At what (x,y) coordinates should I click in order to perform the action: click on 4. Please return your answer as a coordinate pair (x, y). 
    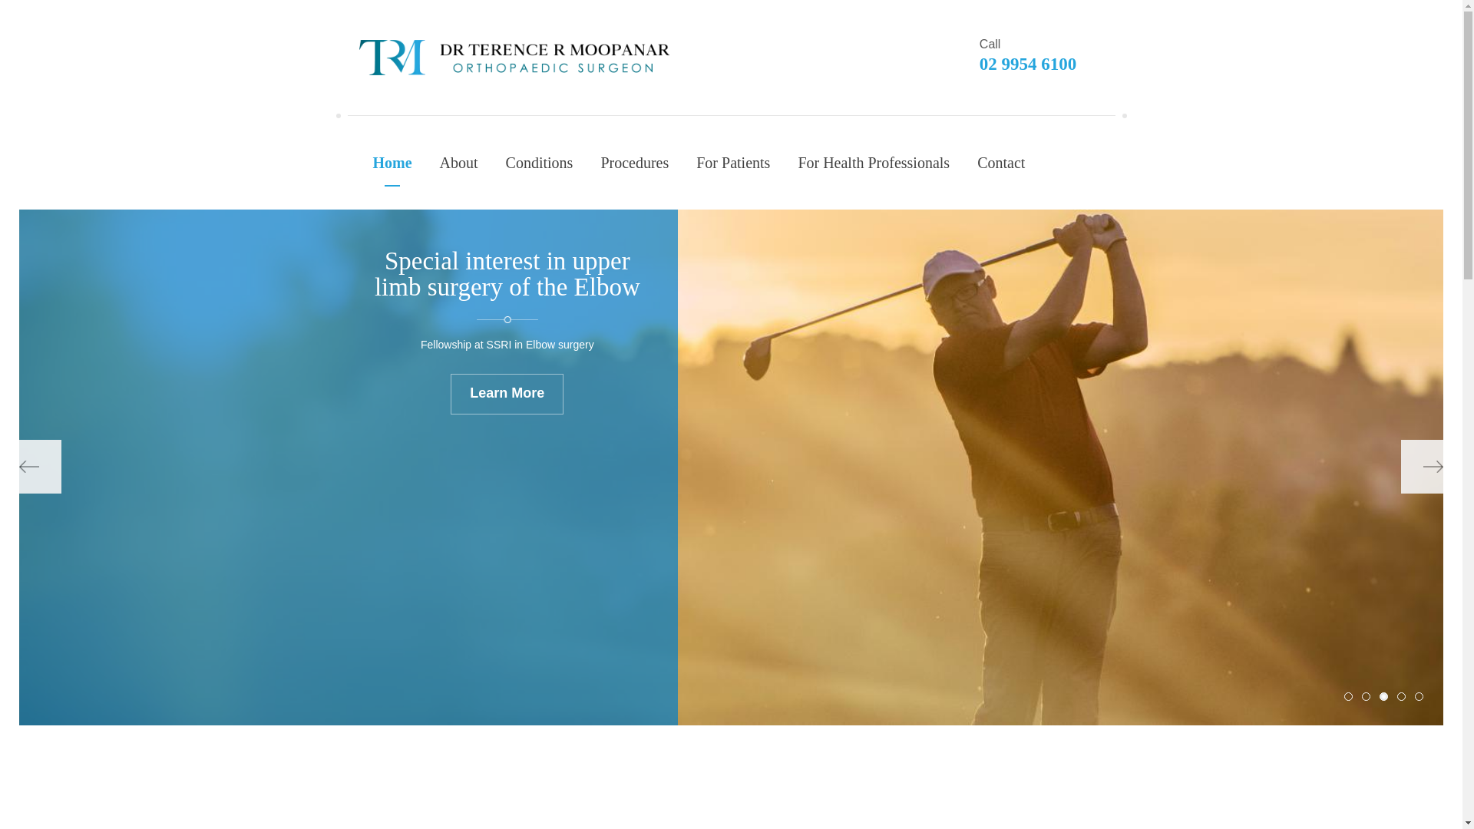
    Looking at the image, I should click on (1402, 697).